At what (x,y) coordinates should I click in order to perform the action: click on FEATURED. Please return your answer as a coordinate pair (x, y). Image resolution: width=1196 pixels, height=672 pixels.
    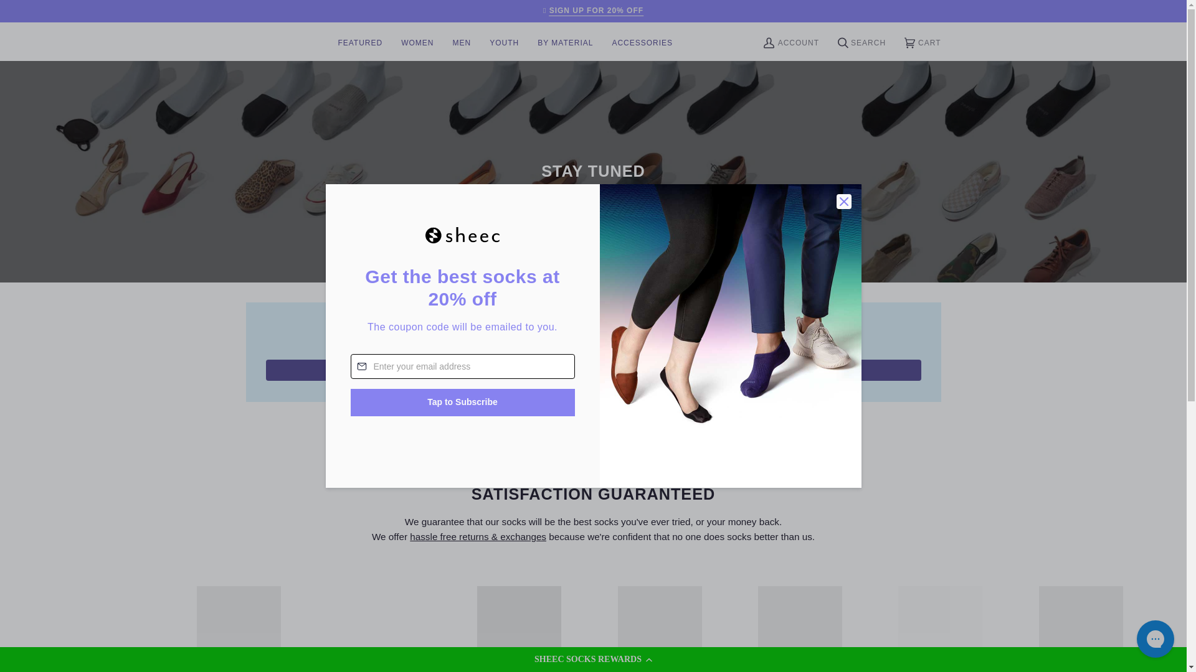
    Looking at the image, I should click on (360, 41).